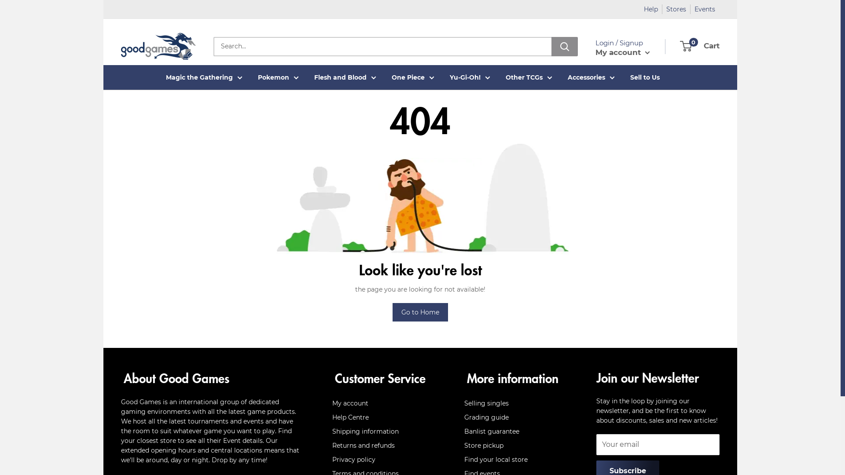  I want to click on Help Centre, so click(383, 417).